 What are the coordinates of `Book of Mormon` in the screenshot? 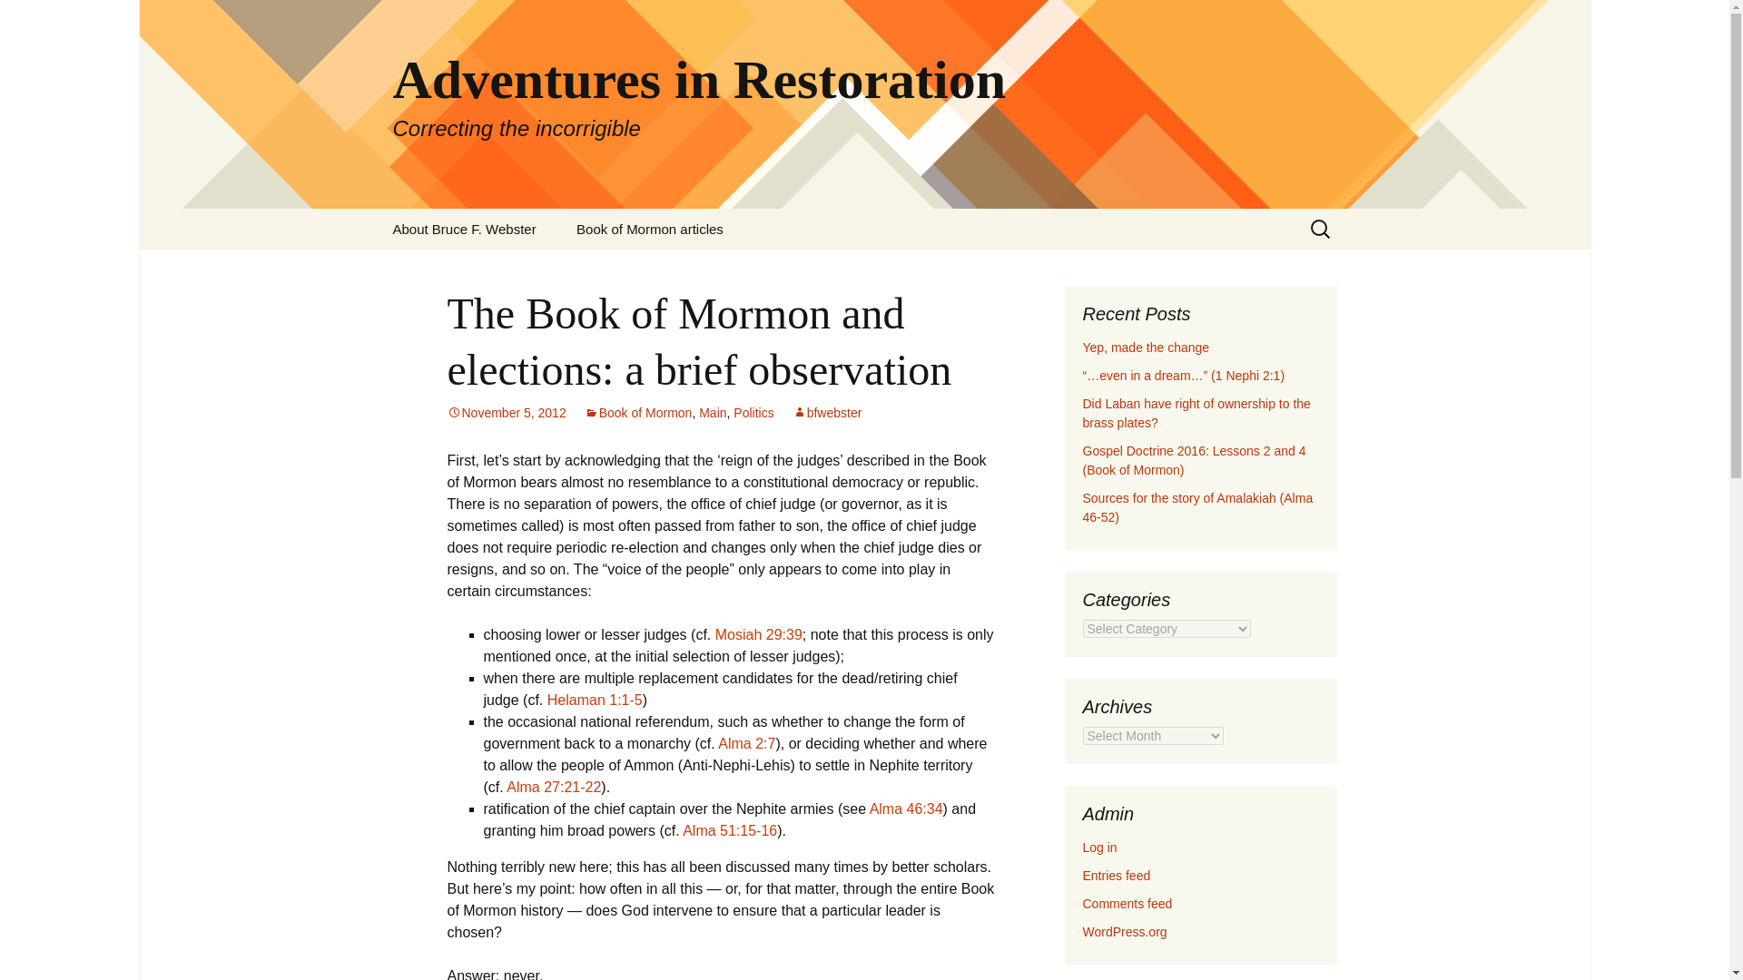 It's located at (637, 413).